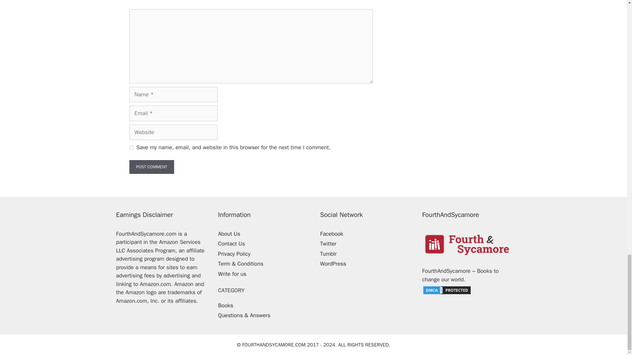  I want to click on yes, so click(131, 147).